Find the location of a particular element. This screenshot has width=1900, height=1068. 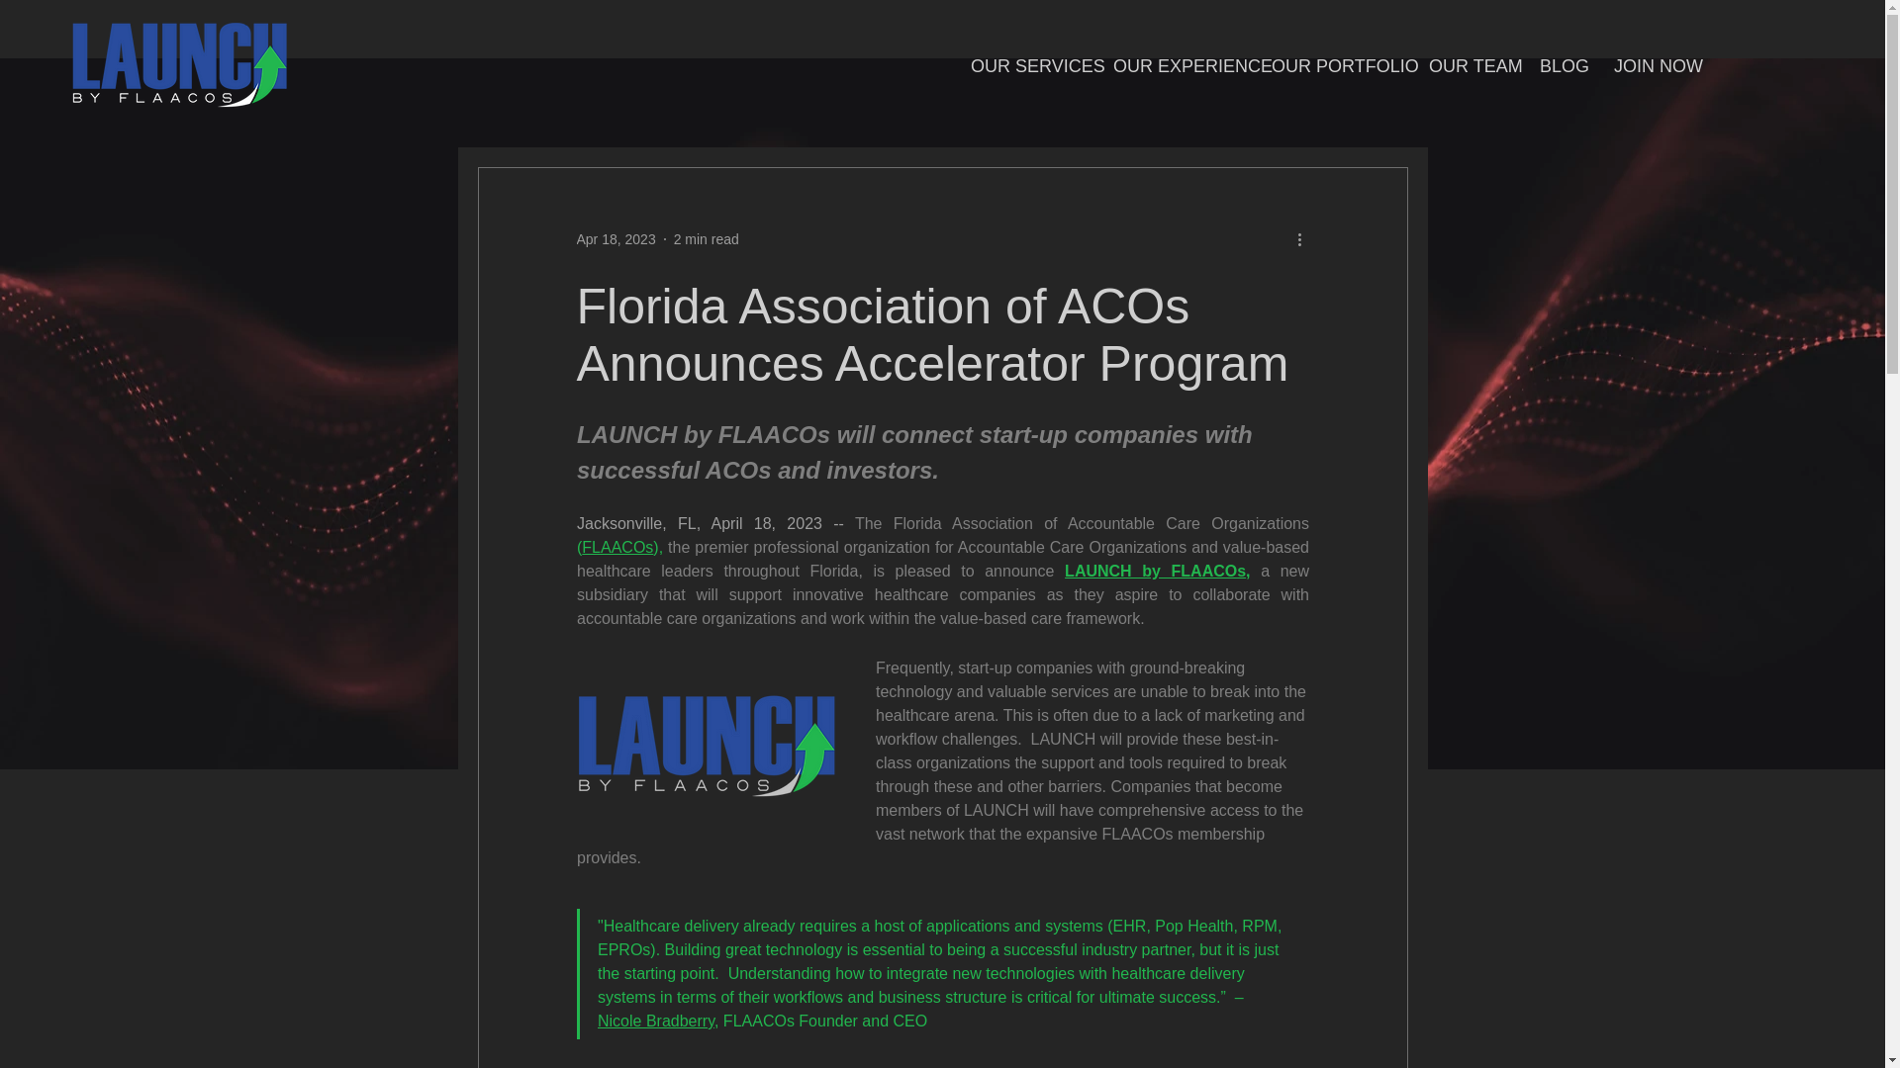

OUR PORTFOLIO is located at coordinates (1334, 66).